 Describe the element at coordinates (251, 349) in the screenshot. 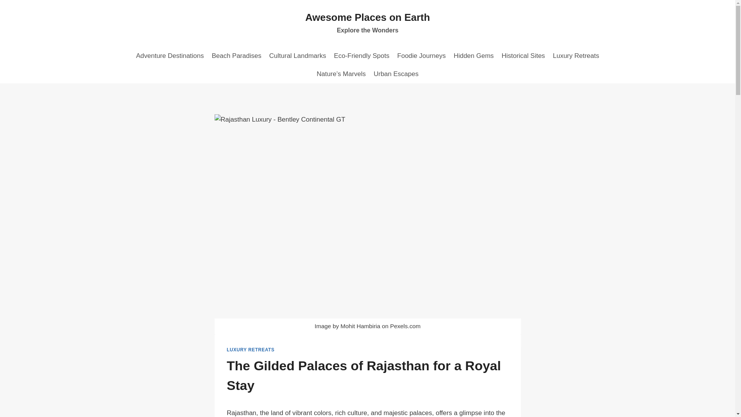

I see `LUXURY RETREATS` at that location.